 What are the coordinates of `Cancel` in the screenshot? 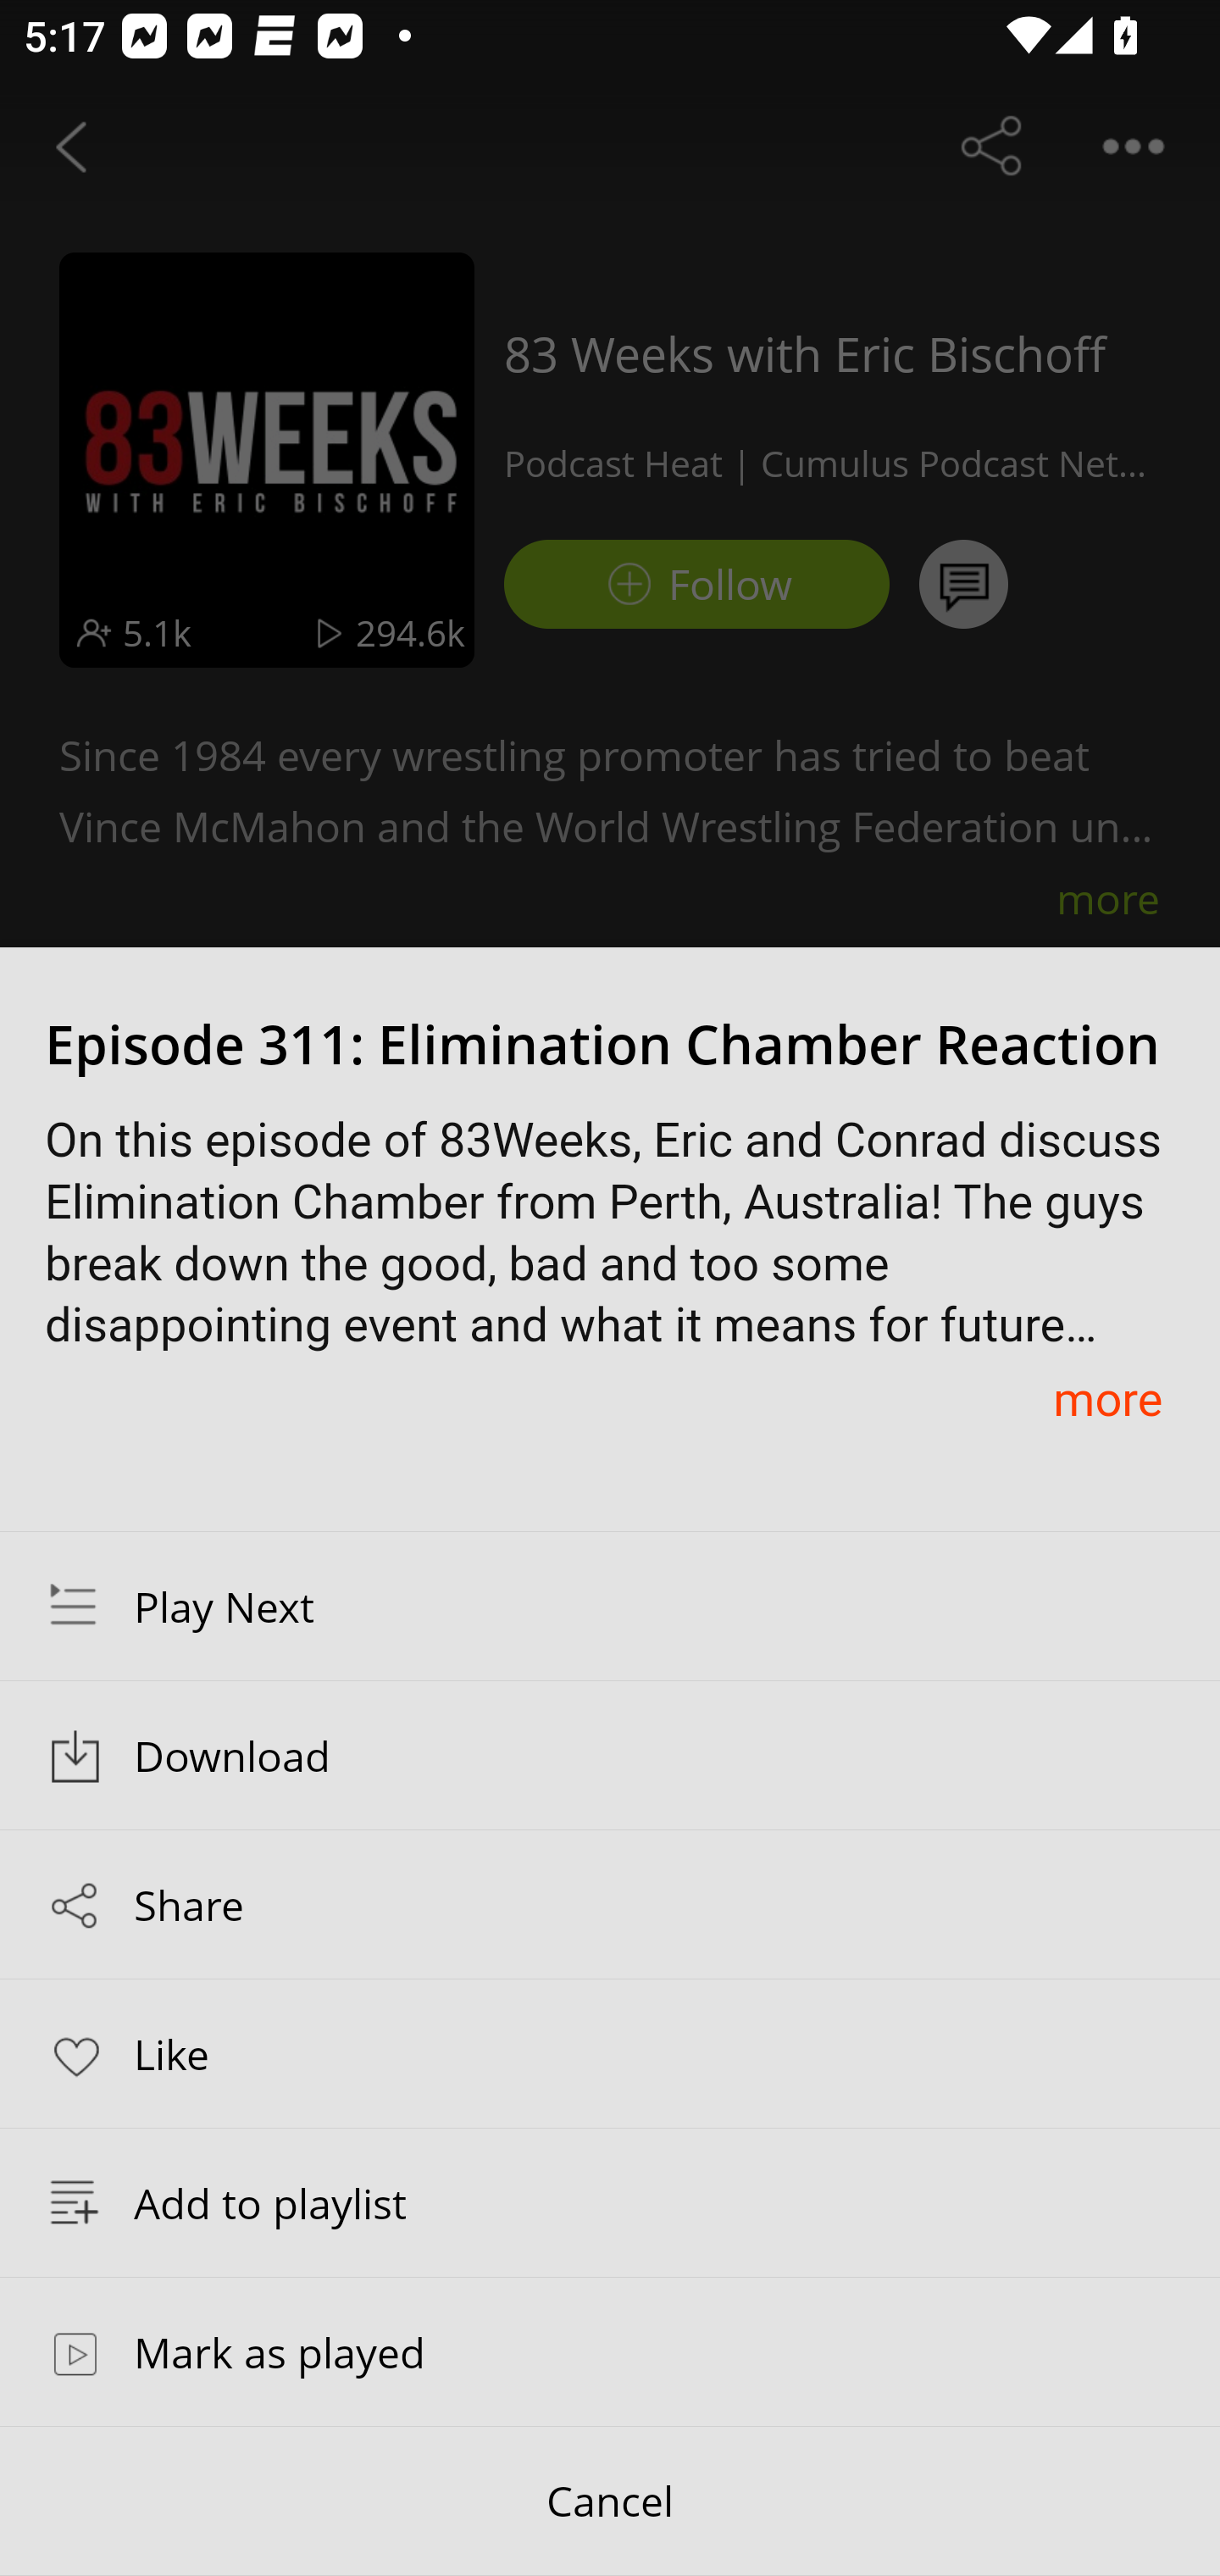 It's located at (610, 2501).